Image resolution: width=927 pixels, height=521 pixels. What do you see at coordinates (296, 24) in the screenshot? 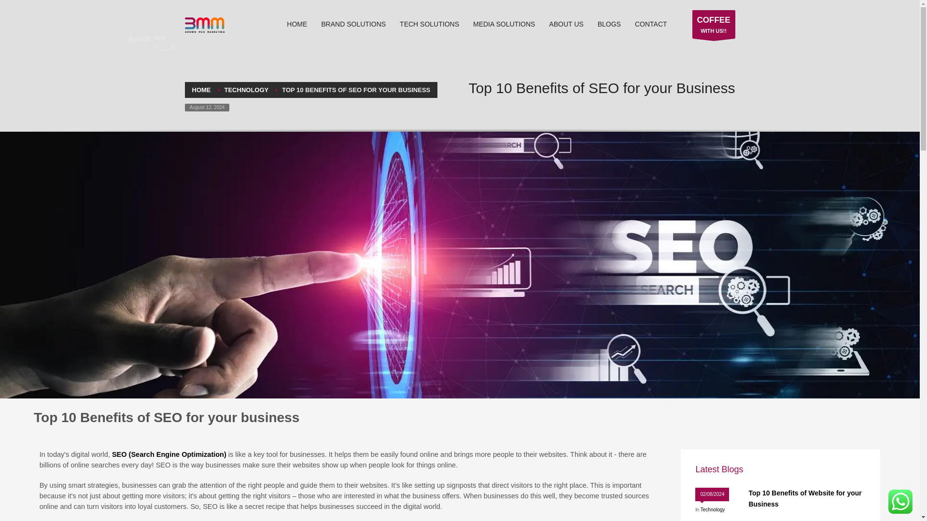
I see `HOME` at bounding box center [296, 24].